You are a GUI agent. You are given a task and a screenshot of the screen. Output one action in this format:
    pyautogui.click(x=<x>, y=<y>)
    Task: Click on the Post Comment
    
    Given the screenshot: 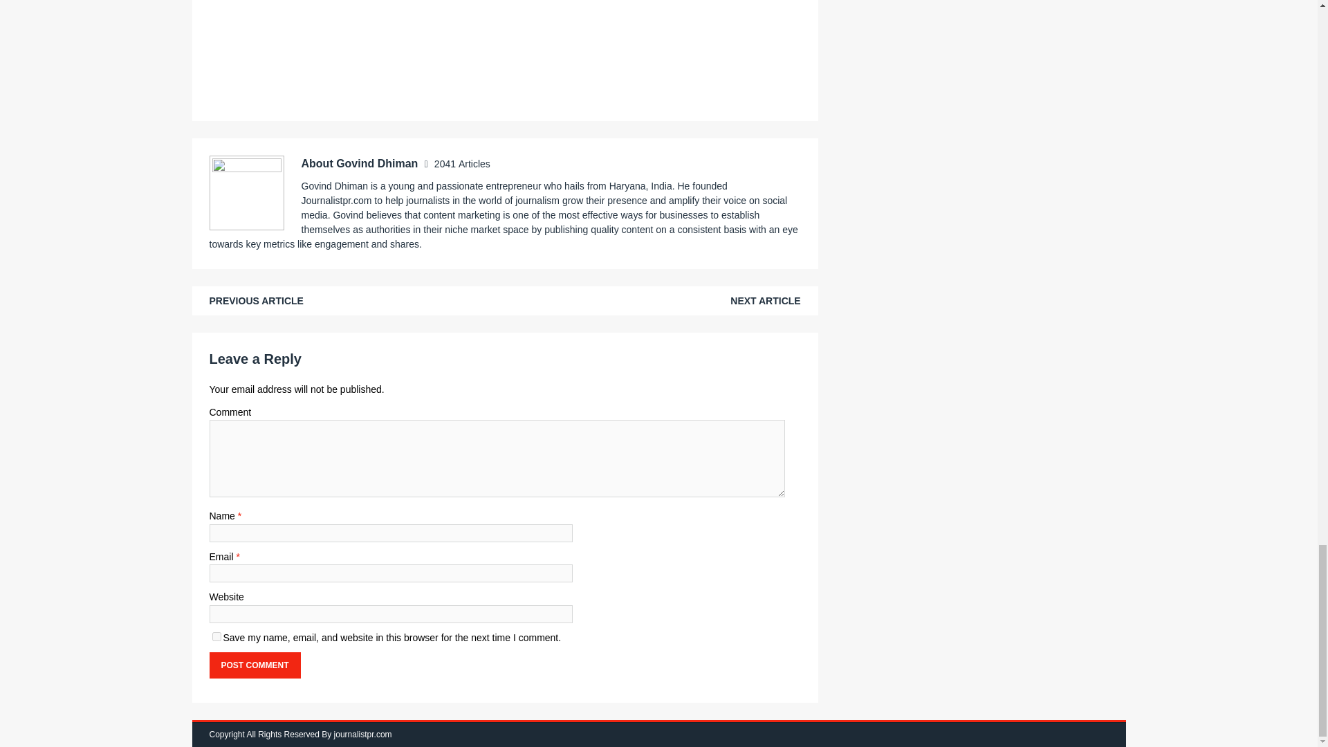 What is the action you would take?
    pyautogui.click(x=254, y=665)
    